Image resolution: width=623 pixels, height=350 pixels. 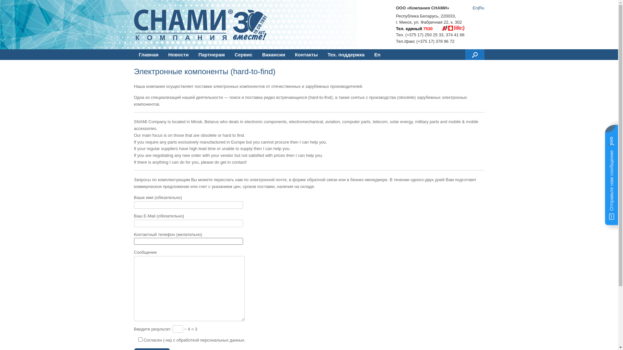 What do you see at coordinates (475, 8) in the screenshot?
I see `En` at bounding box center [475, 8].